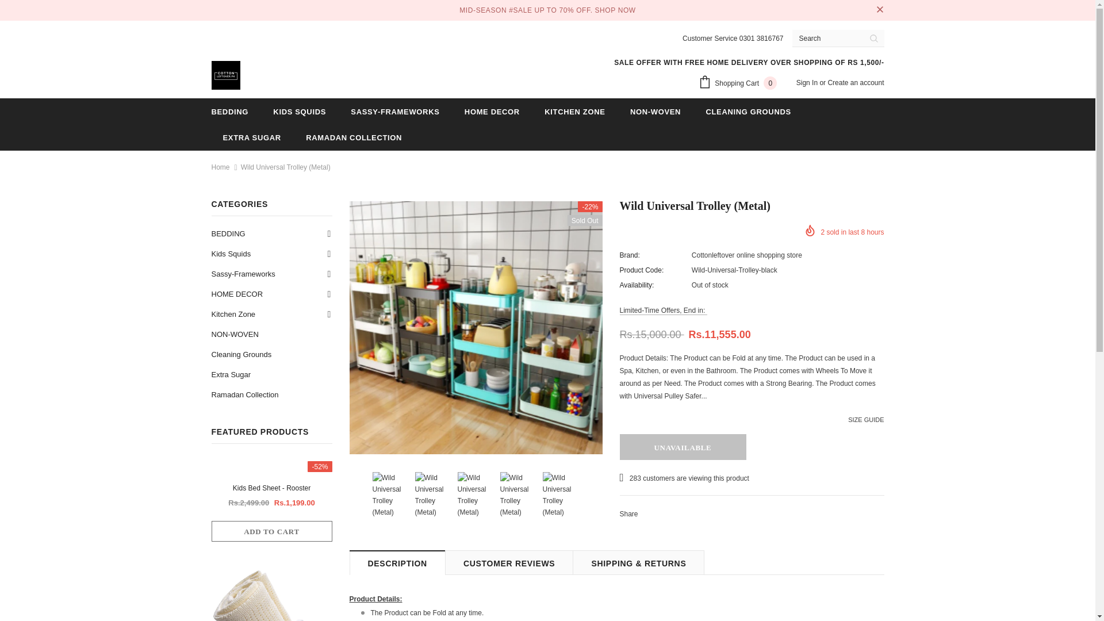 The width and height of the screenshot is (1104, 621). I want to click on Shopping Cart 0, so click(741, 83).